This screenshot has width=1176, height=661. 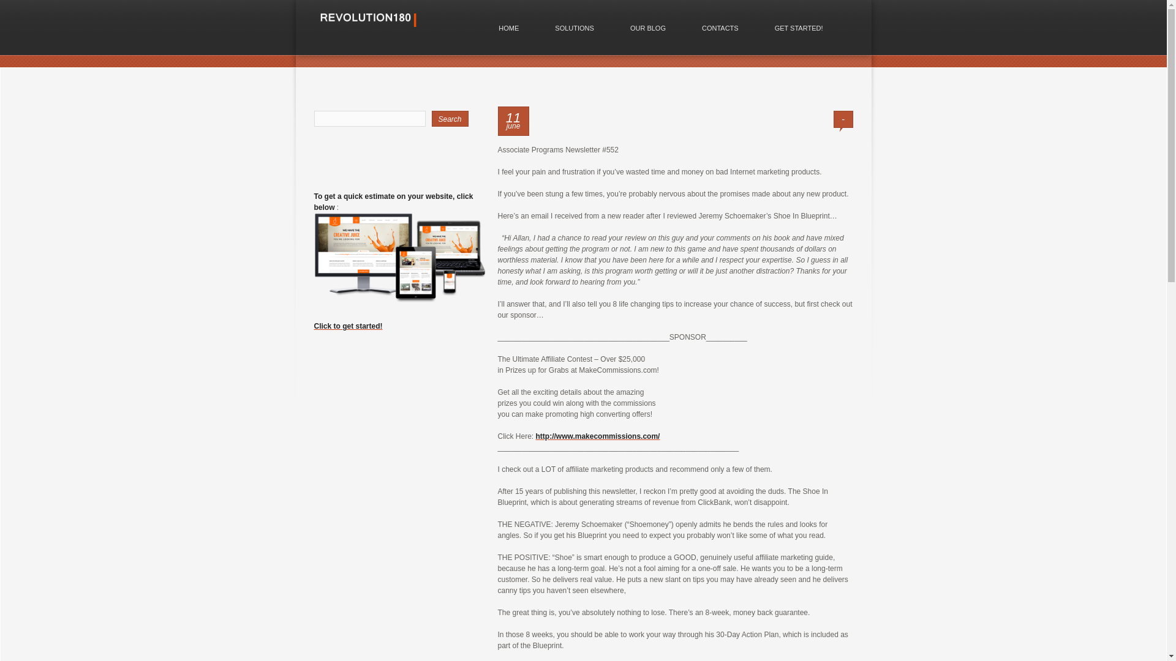 I want to click on GET STARTED!, so click(x=799, y=28).